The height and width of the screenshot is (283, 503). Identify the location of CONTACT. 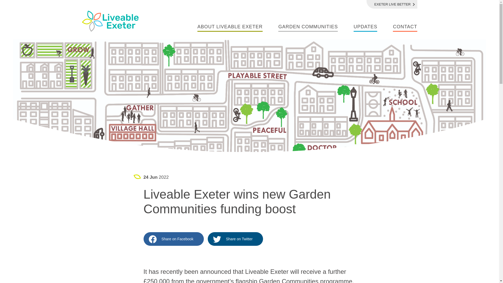
(405, 27).